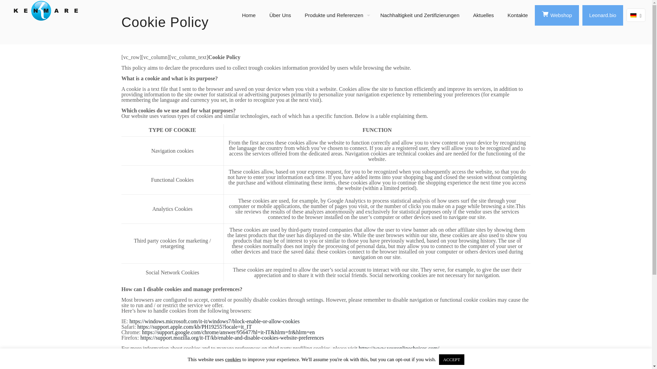  Describe the element at coordinates (483, 15) in the screenshot. I see `Aktuelles` at that location.